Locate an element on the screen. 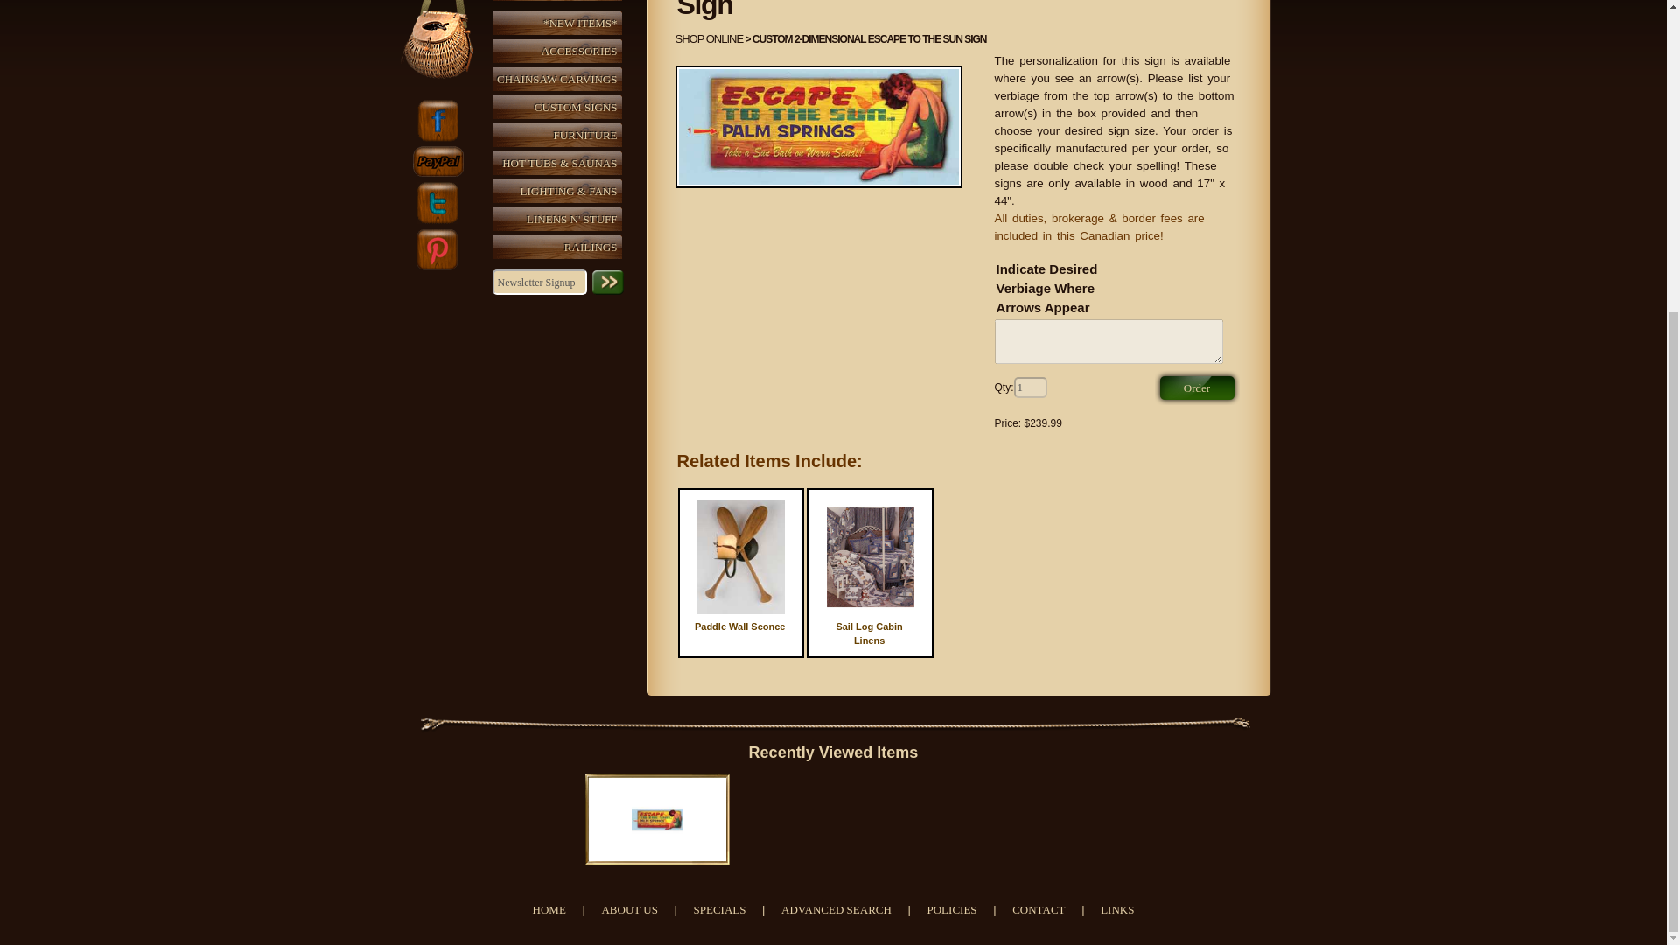 The width and height of the screenshot is (1680, 945). Twitter is located at coordinates (437, 203).